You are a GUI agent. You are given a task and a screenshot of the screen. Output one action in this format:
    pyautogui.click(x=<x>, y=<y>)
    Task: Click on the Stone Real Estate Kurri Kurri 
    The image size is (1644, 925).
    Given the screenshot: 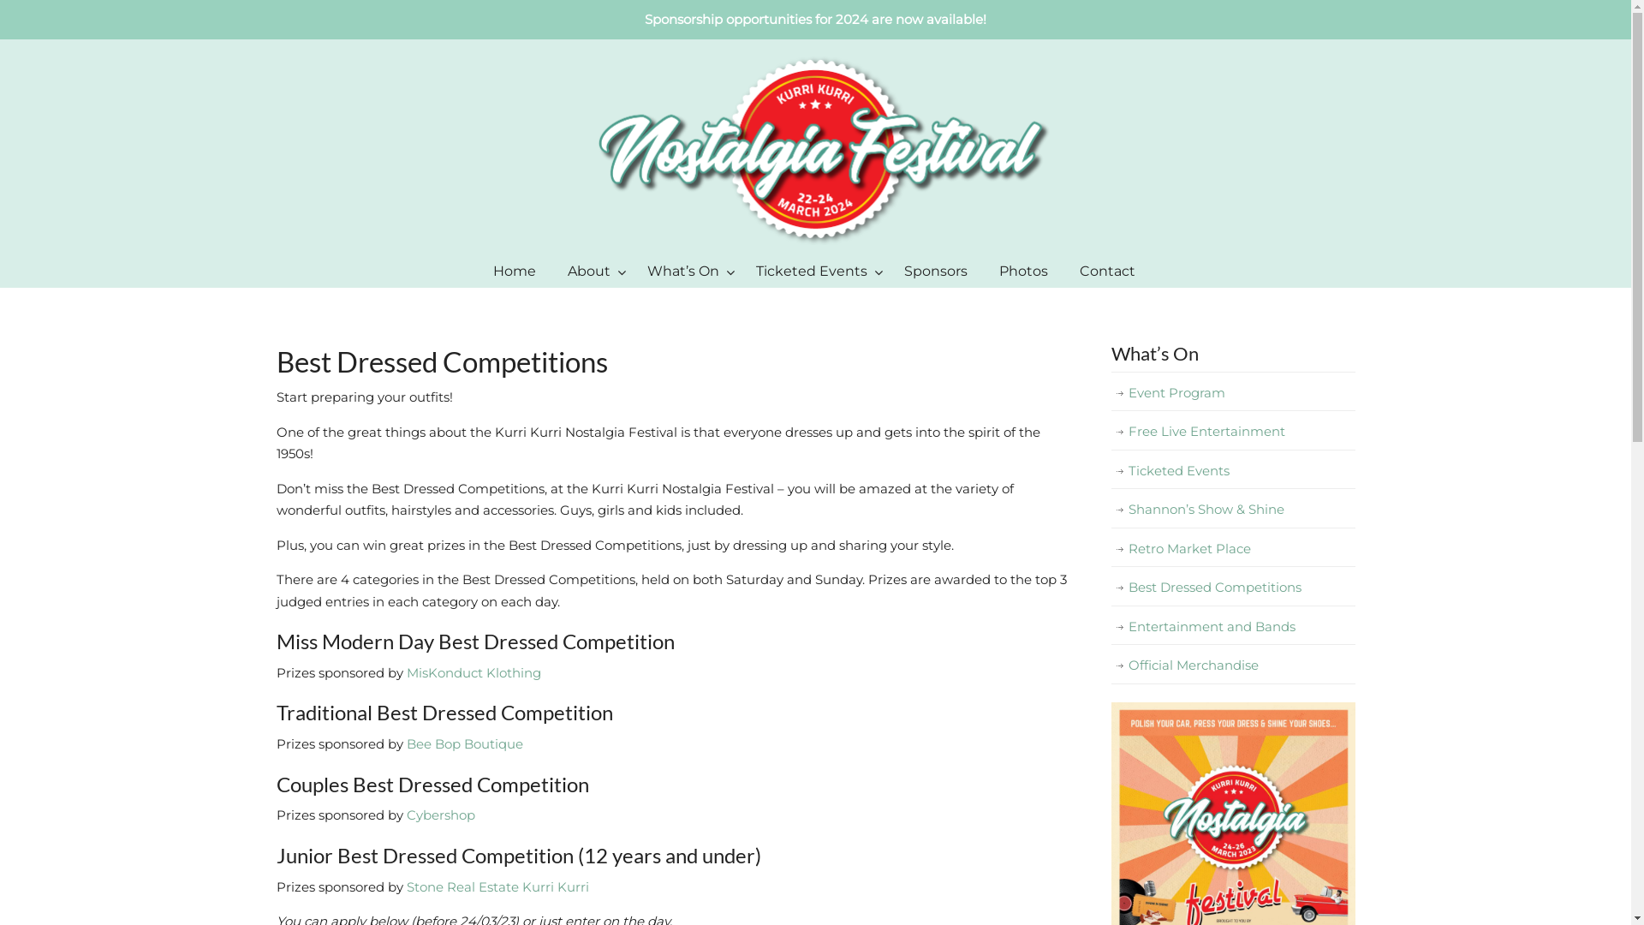 What is the action you would take?
    pyautogui.click(x=498, y=887)
    